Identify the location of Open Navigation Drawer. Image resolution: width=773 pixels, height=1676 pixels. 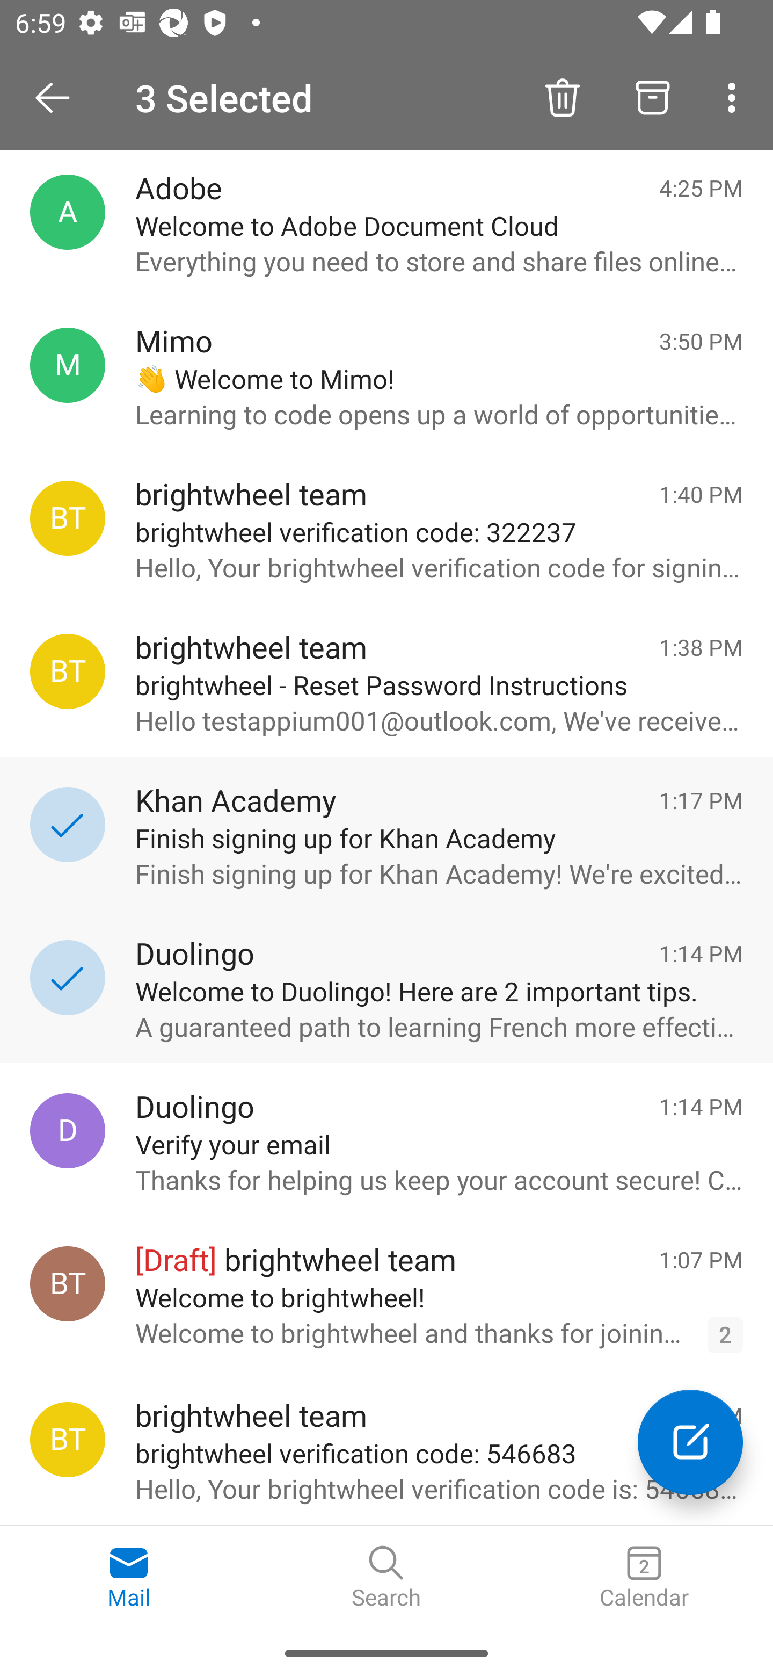
(60, 98).